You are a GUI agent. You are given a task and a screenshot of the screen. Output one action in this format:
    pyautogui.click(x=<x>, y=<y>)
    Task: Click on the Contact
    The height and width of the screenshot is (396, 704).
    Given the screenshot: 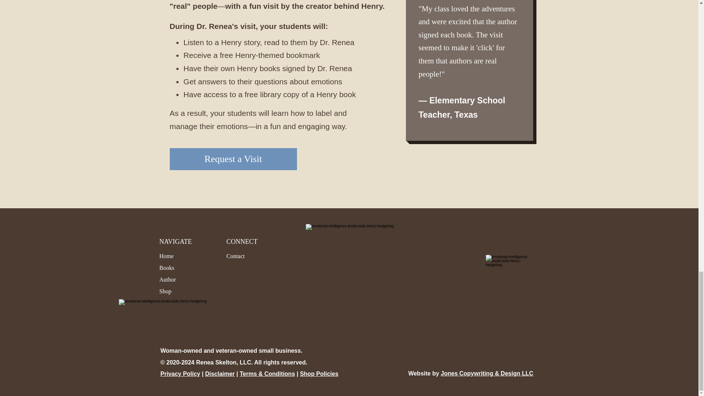 What is the action you would take?
    pyautogui.click(x=236, y=256)
    